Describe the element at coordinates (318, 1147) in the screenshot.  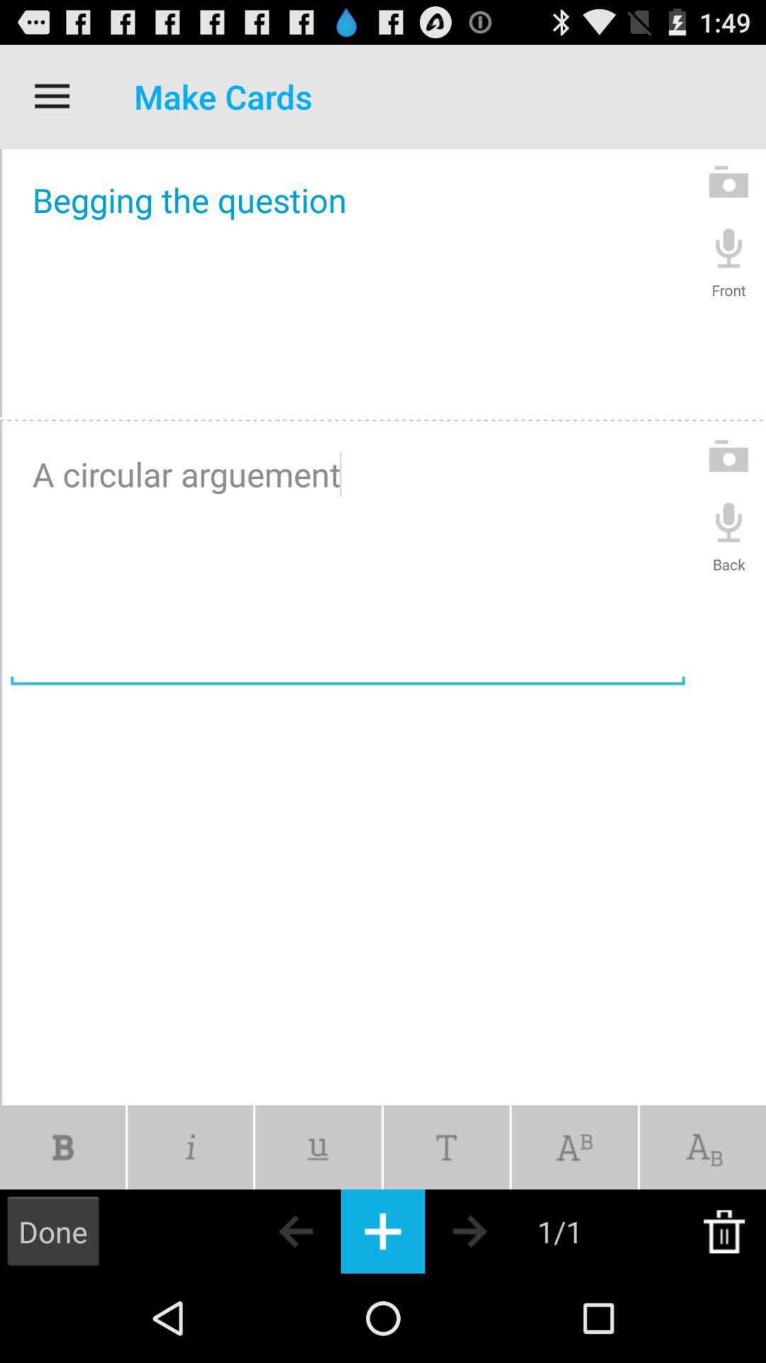
I see `to make underline` at that location.